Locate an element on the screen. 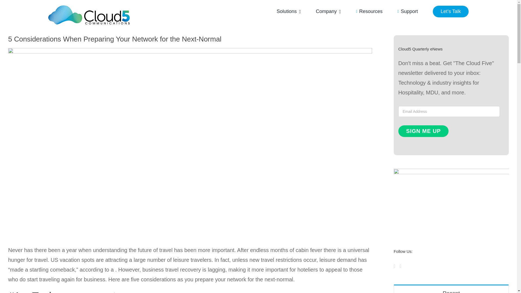 The image size is (521, 293). Company is located at coordinates (328, 11).